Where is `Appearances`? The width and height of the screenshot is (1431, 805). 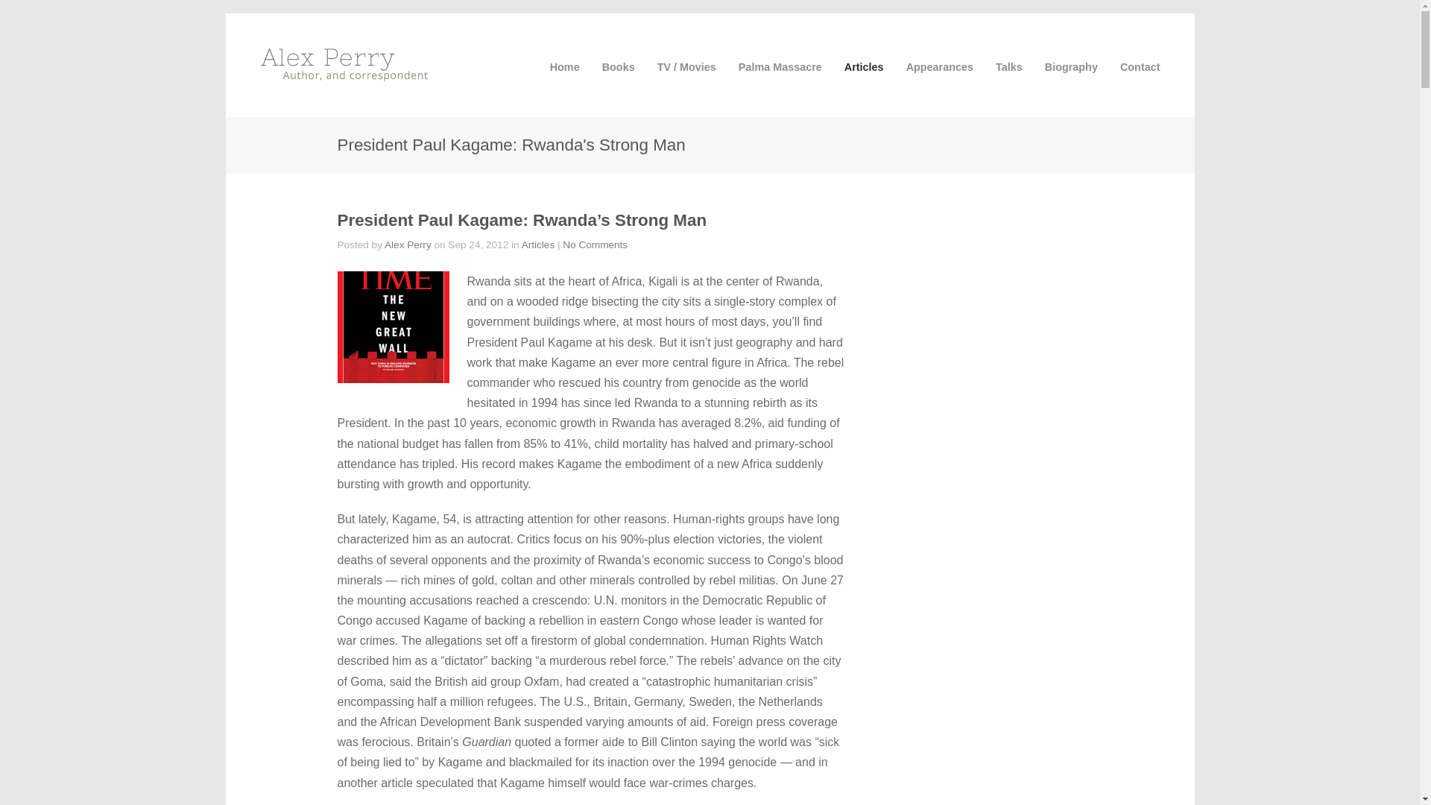 Appearances is located at coordinates (939, 67).